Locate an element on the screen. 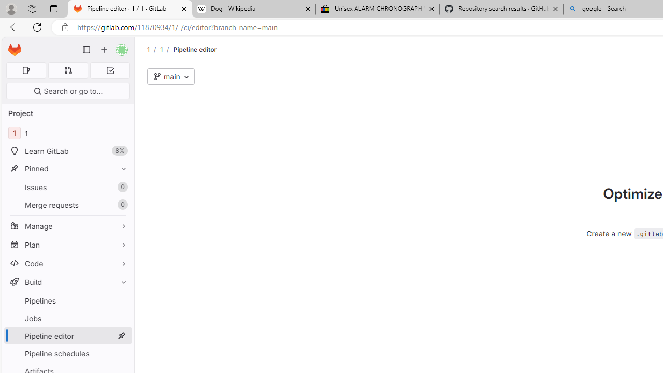  Merge requests 0 is located at coordinates (67, 204).